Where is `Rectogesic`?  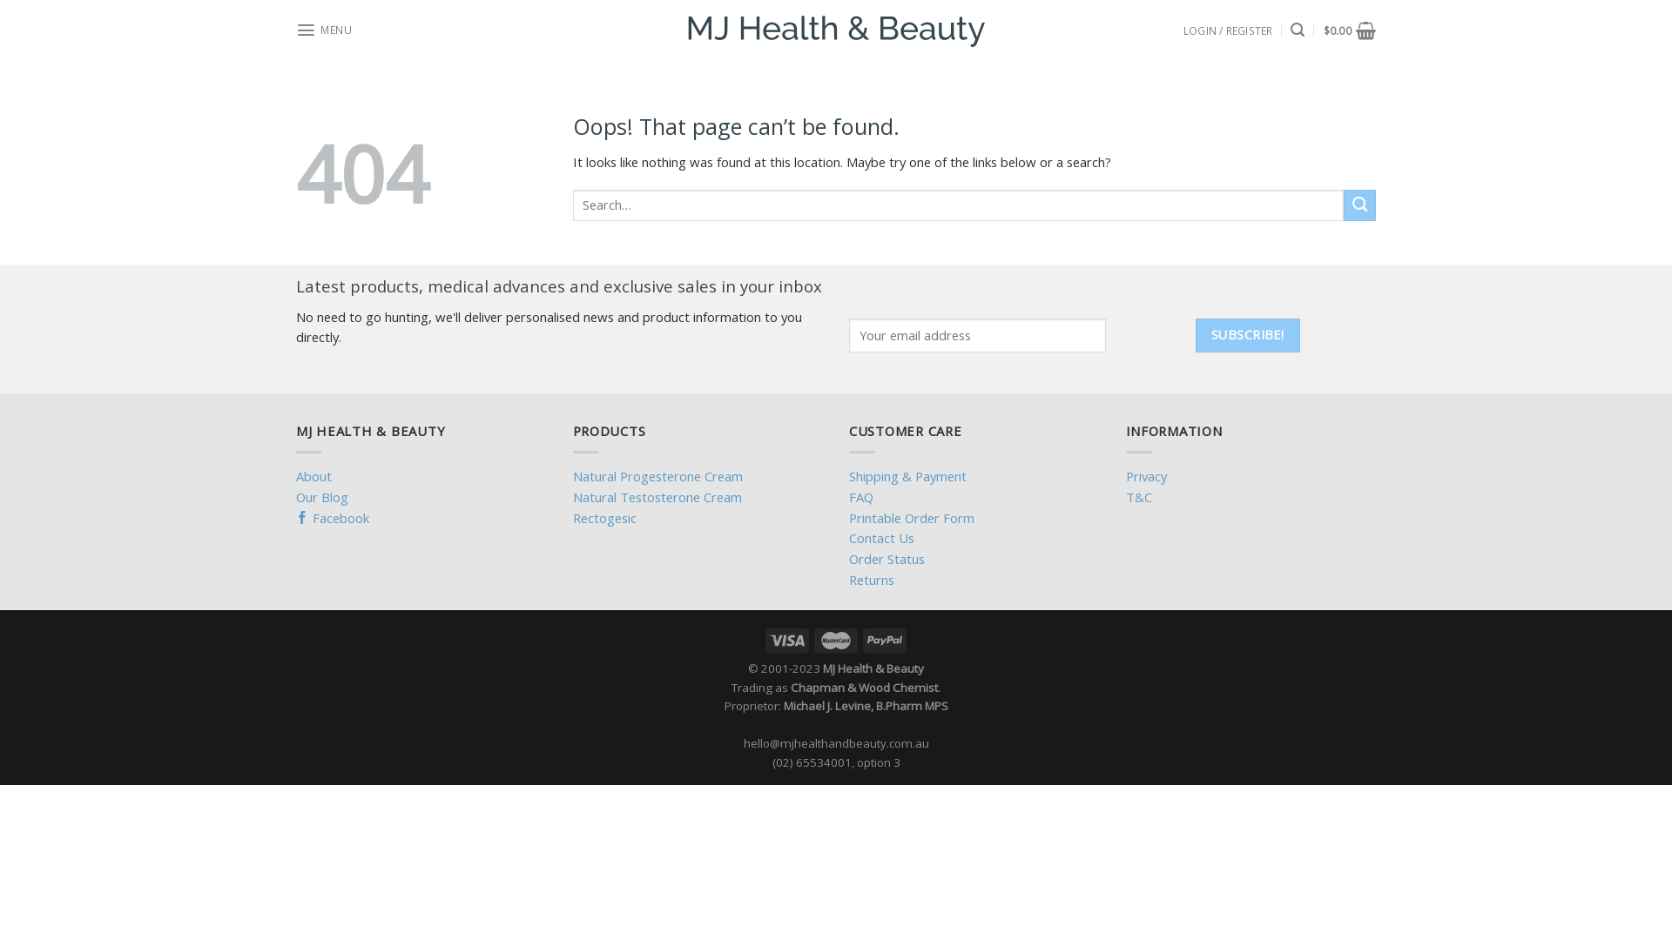
Rectogesic is located at coordinates (604, 517).